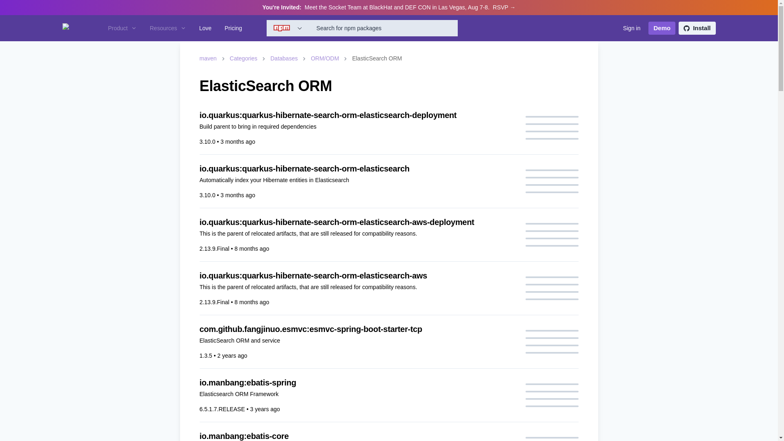  What do you see at coordinates (233, 28) in the screenshot?
I see `Pricing` at bounding box center [233, 28].